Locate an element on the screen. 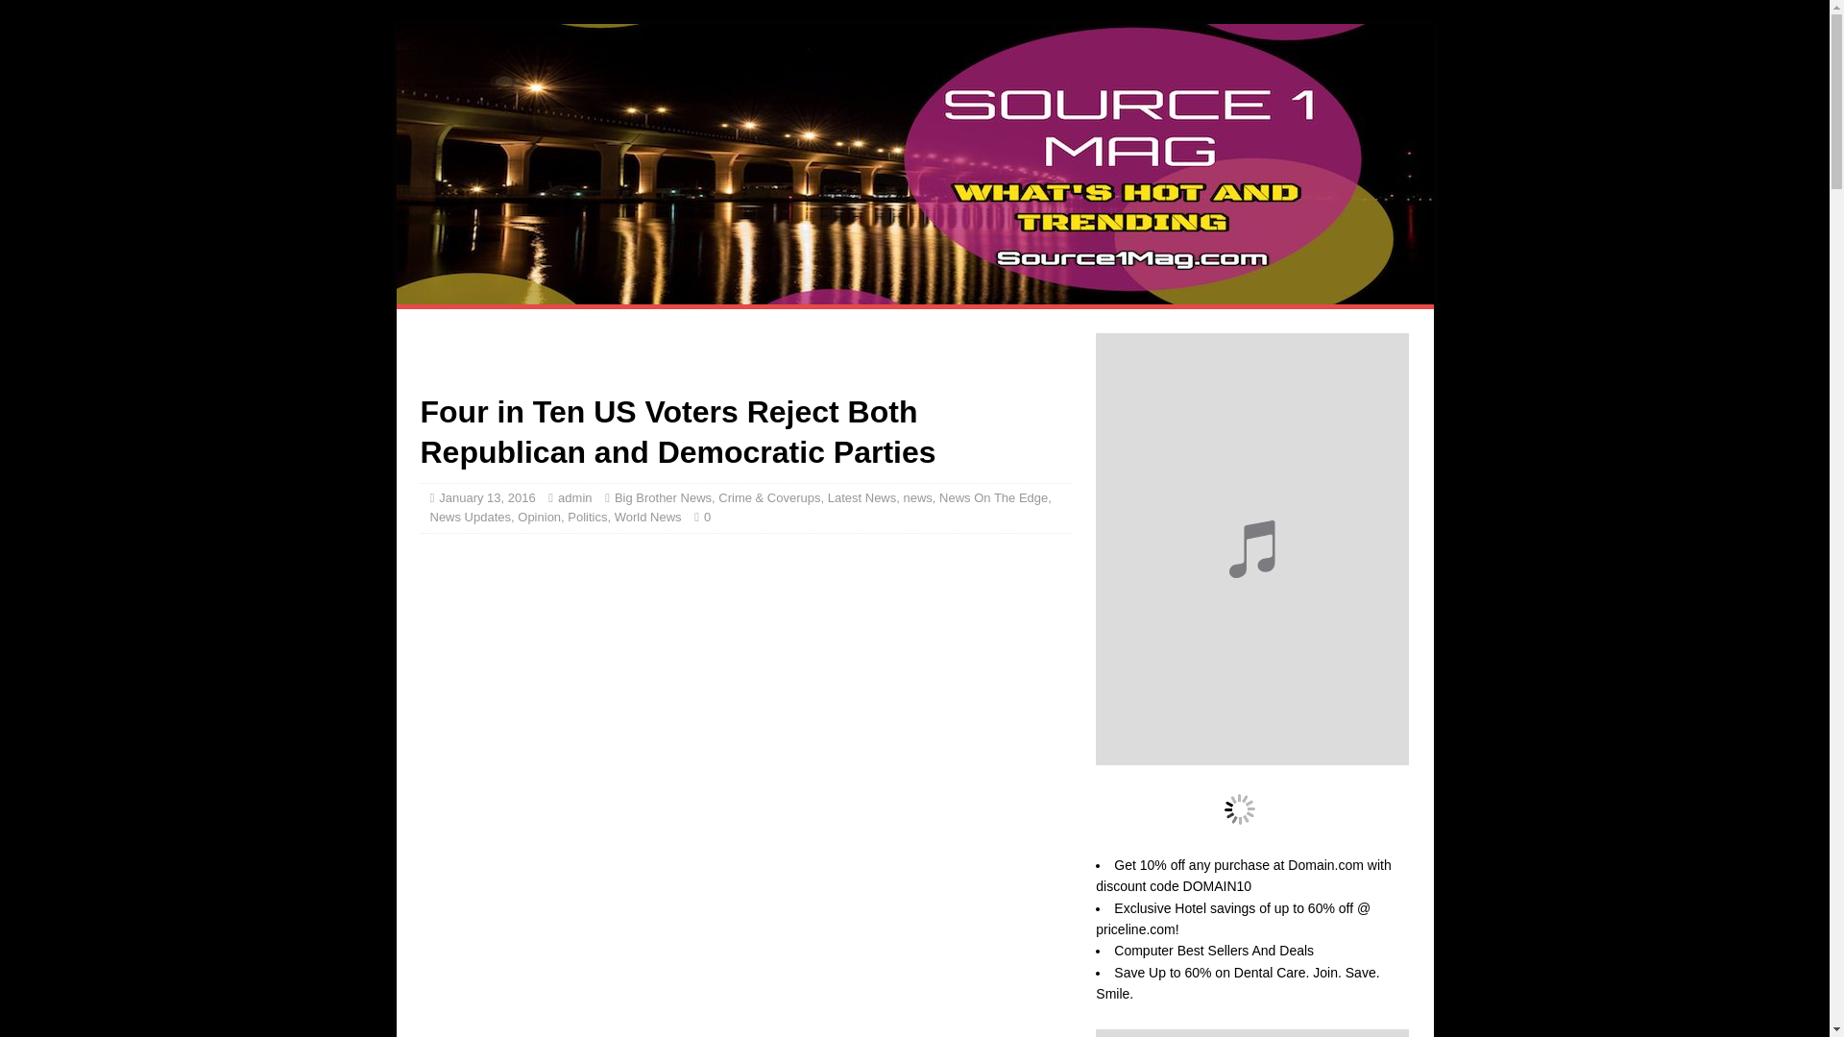  News On The Edge is located at coordinates (993, 497).